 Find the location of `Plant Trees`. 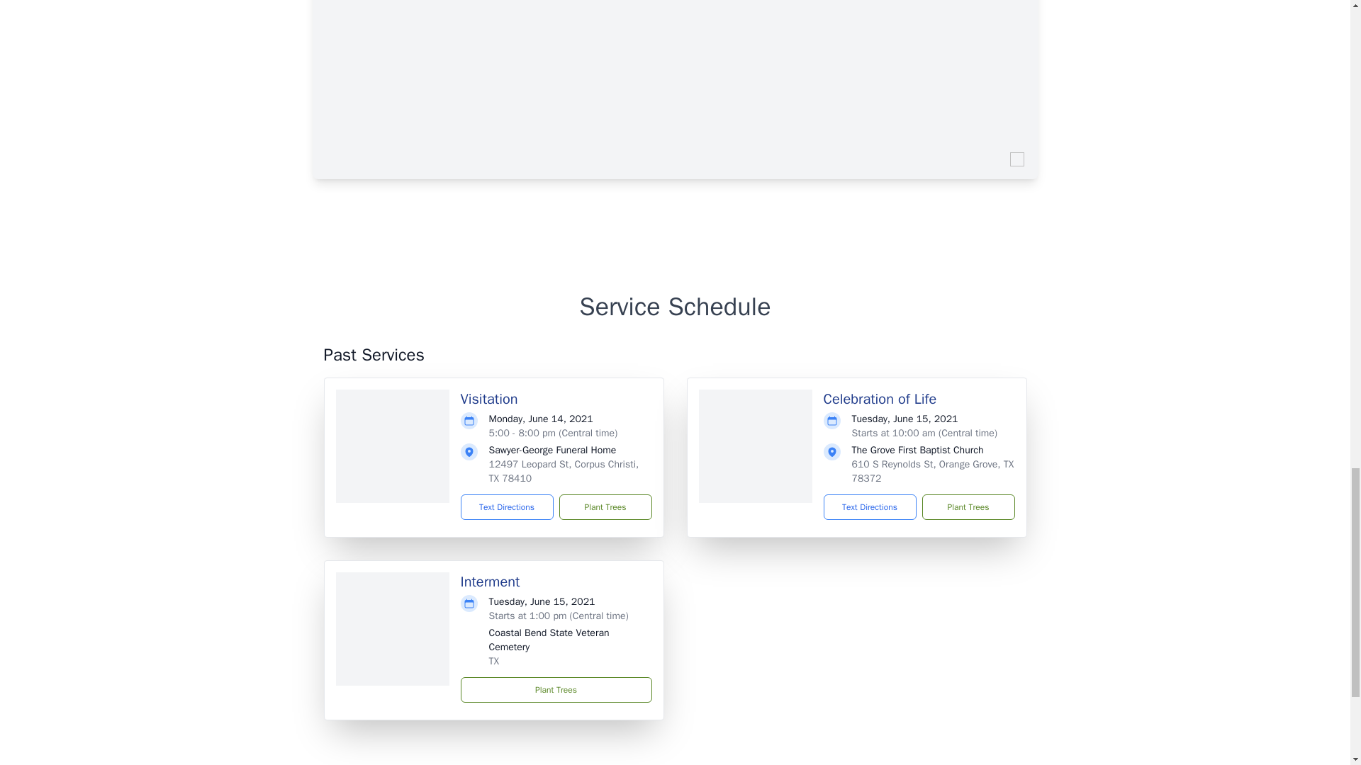

Plant Trees is located at coordinates (605, 507).